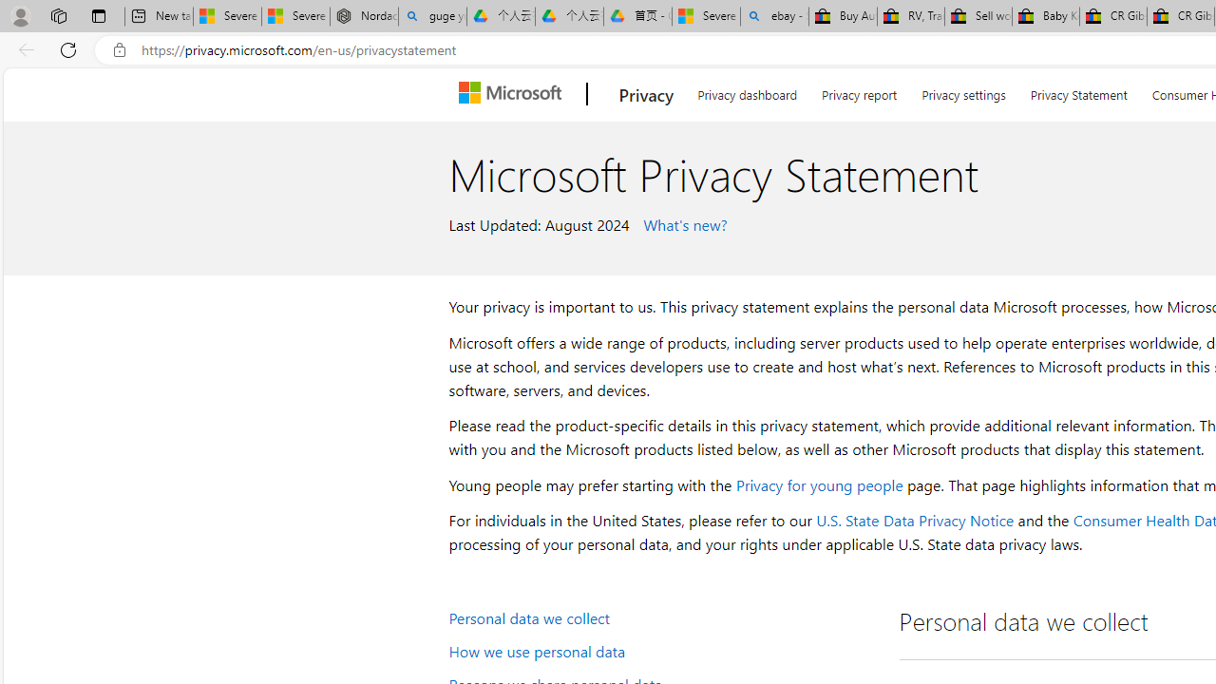 This screenshot has height=684, width=1216. I want to click on Privacy report, so click(859, 91).